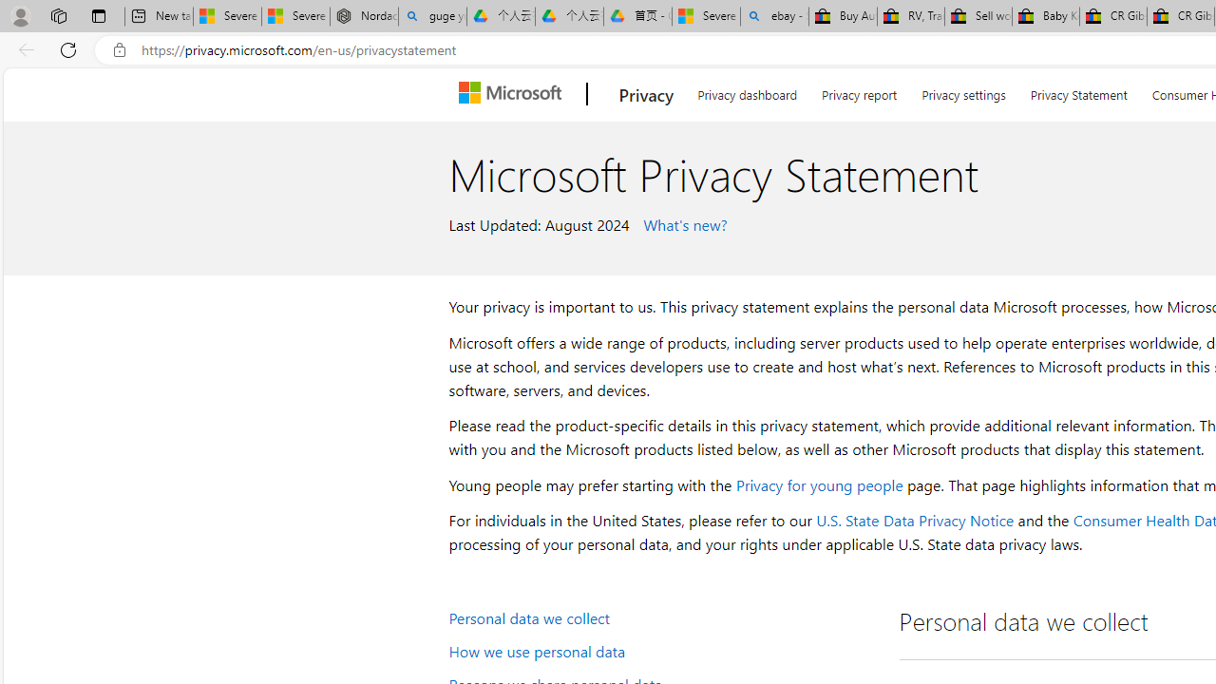 This screenshot has height=684, width=1216. I want to click on Privacy report, so click(859, 91).